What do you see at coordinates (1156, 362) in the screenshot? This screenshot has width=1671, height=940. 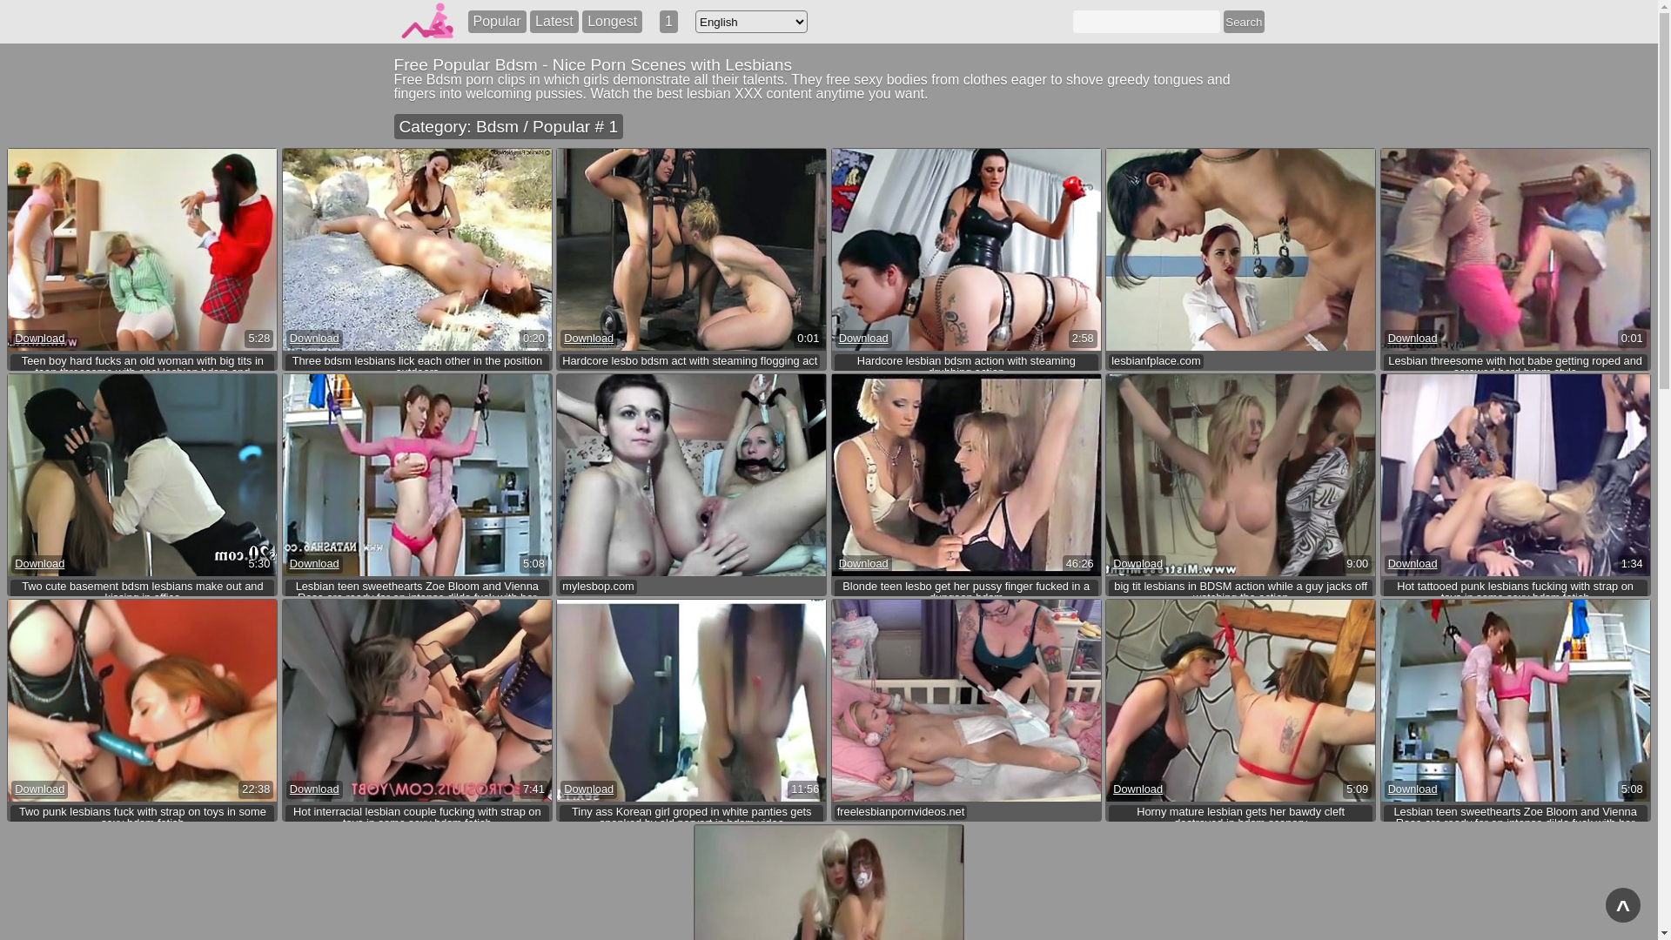 I see `lesbianfplace.com` at bounding box center [1156, 362].